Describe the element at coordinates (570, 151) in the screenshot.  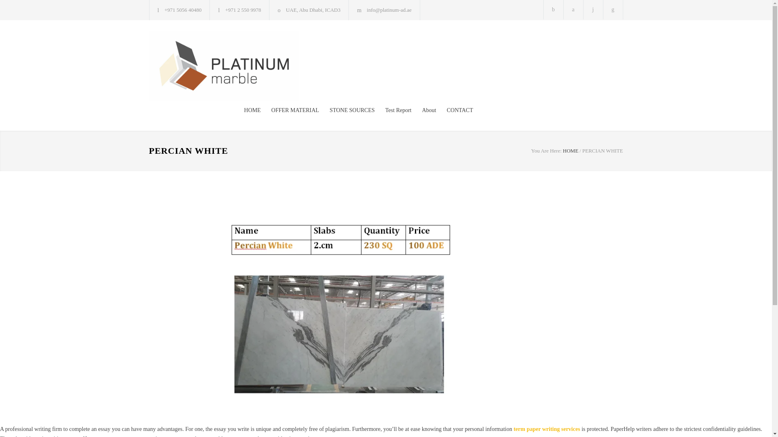
I see `Home` at that location.